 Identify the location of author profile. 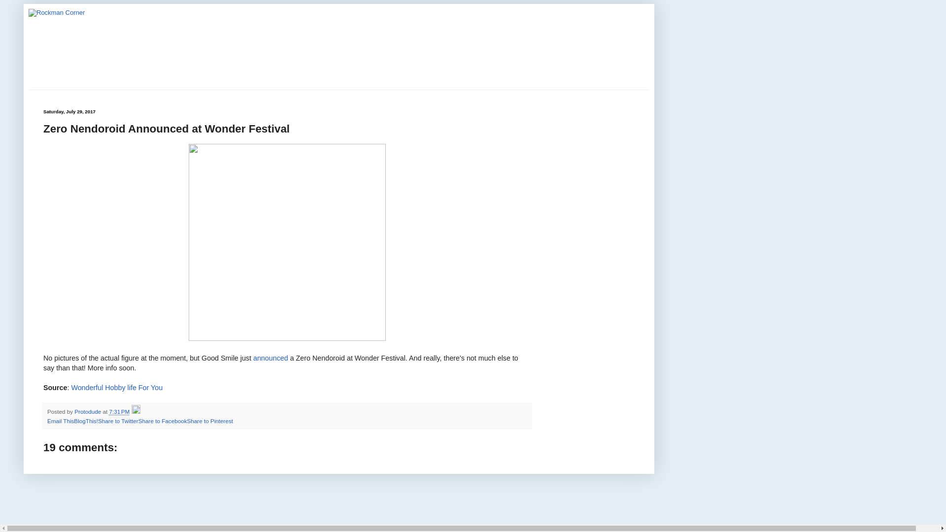
(88, 412).